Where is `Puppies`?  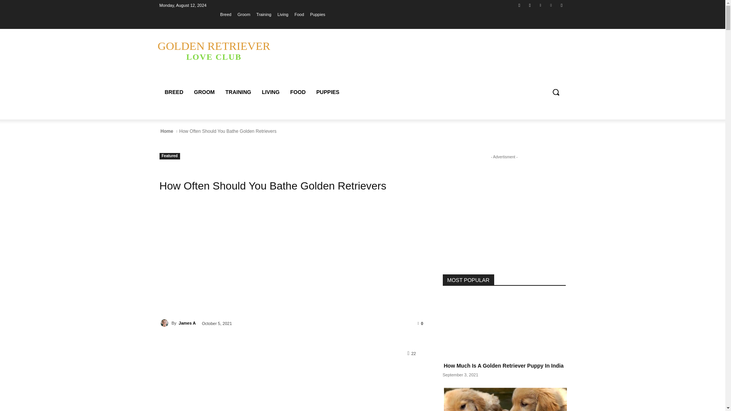
Puppies is located at coordinates (318, 14).